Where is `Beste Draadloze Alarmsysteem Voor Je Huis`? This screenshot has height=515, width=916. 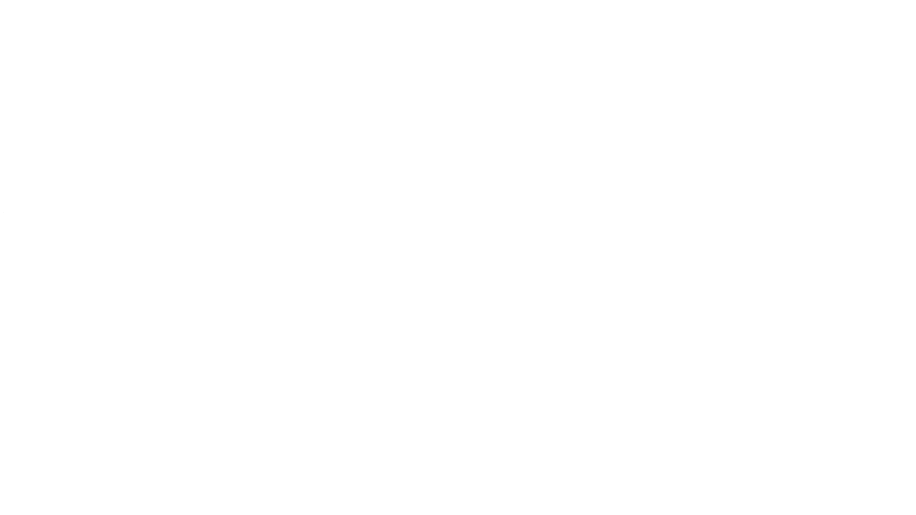
Beste Draadloze Alarmsysteem Voor Je Huis is located at coordinates (76, 181).